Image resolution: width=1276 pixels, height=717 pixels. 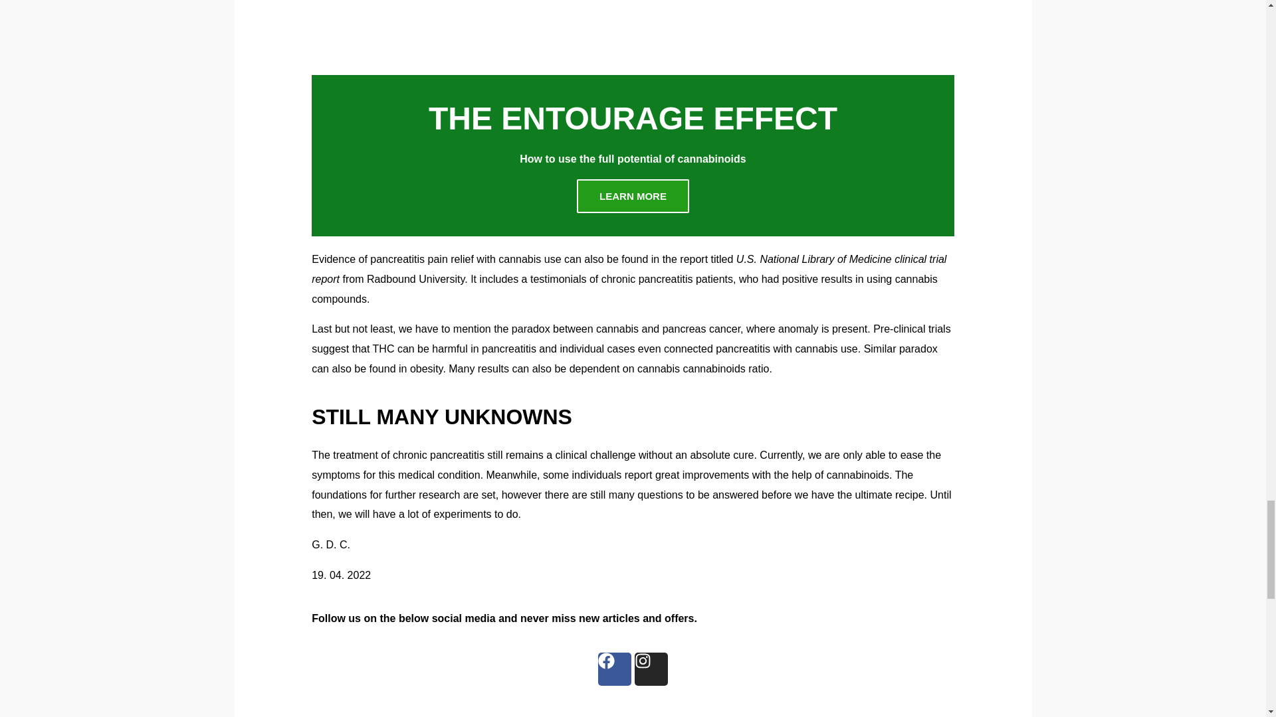 What do you see at coordinates (651, 669) in the screenshot?
I see `Instagram` at bounding box center [651, 669].